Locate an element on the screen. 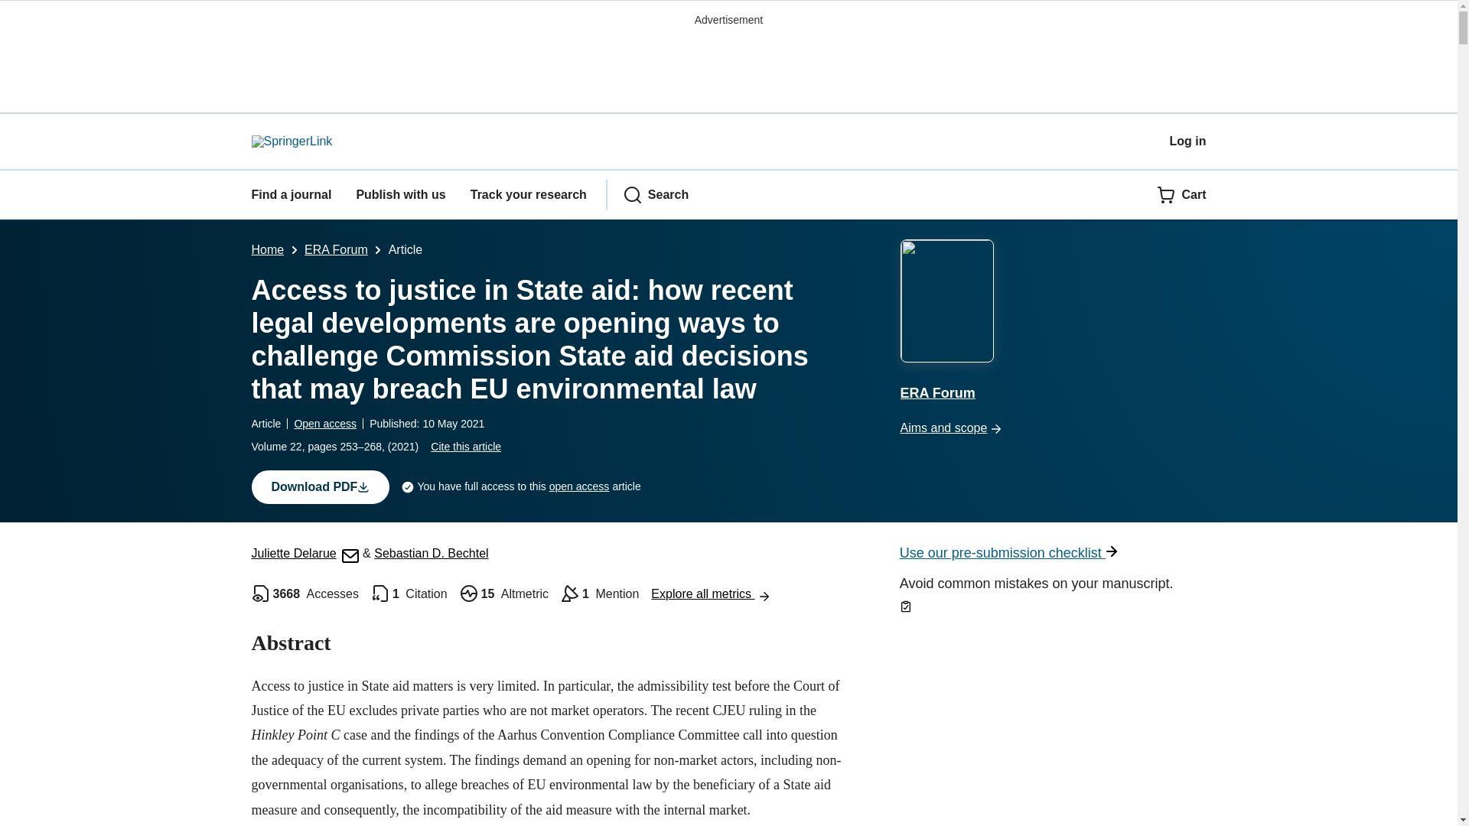  Download PDF is located at coordinates (320, 486).